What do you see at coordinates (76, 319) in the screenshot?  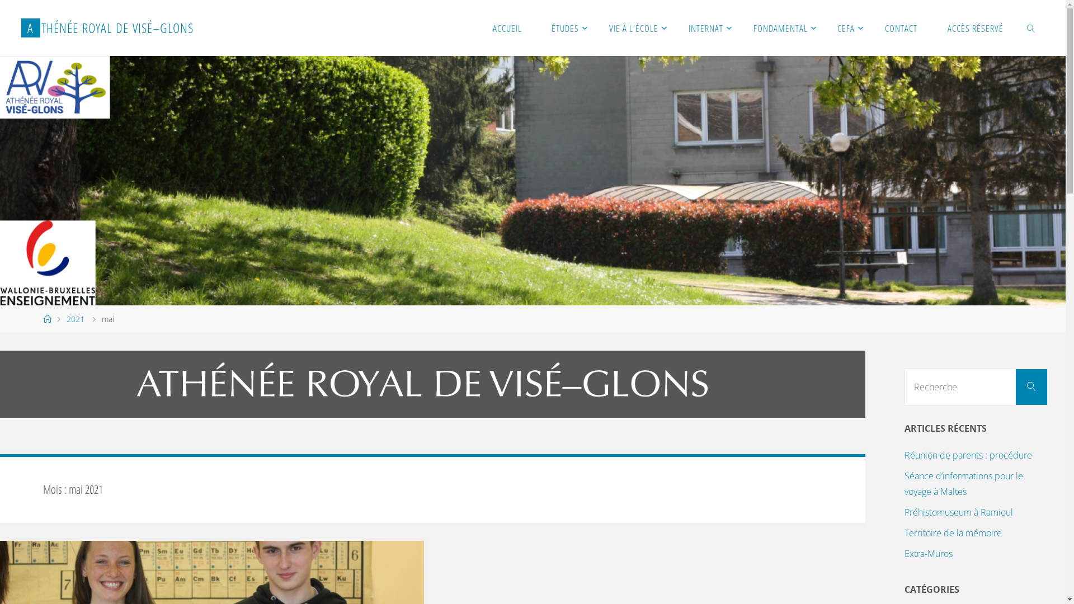 I see `2021` at bounding box center [76, 319].